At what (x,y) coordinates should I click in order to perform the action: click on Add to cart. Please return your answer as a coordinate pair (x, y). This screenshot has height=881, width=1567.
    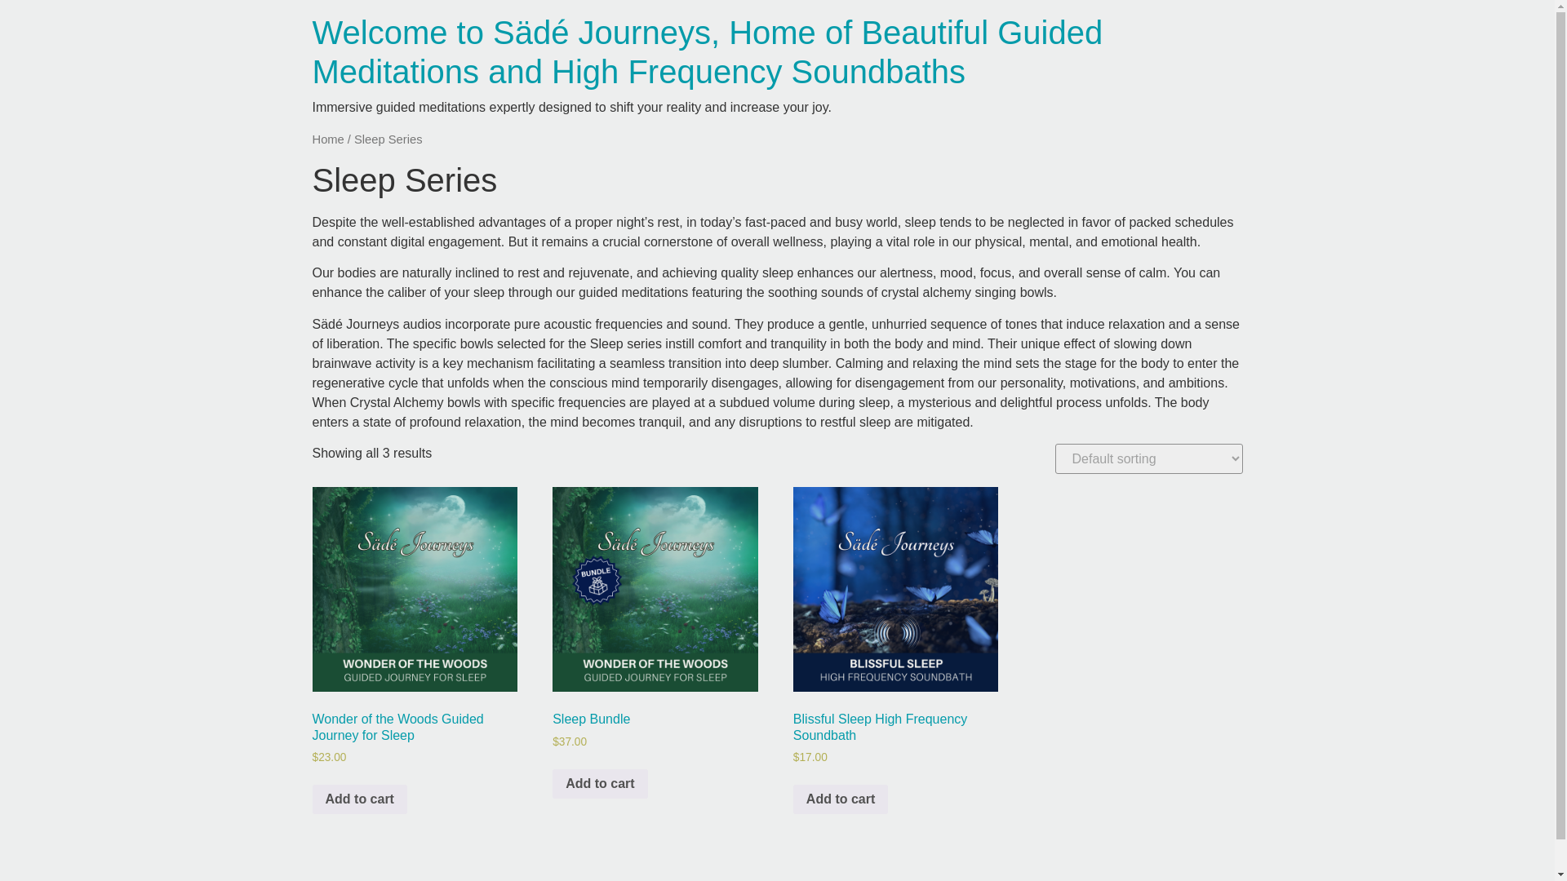
    Looking at the image, I should click on (359, 799).